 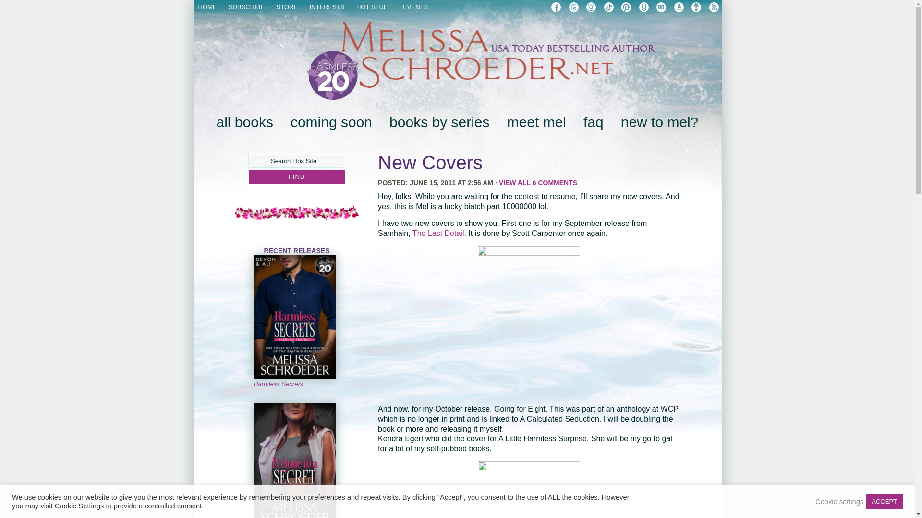 I want to click on SUBSCRIBE, so click(x=247, y=7).